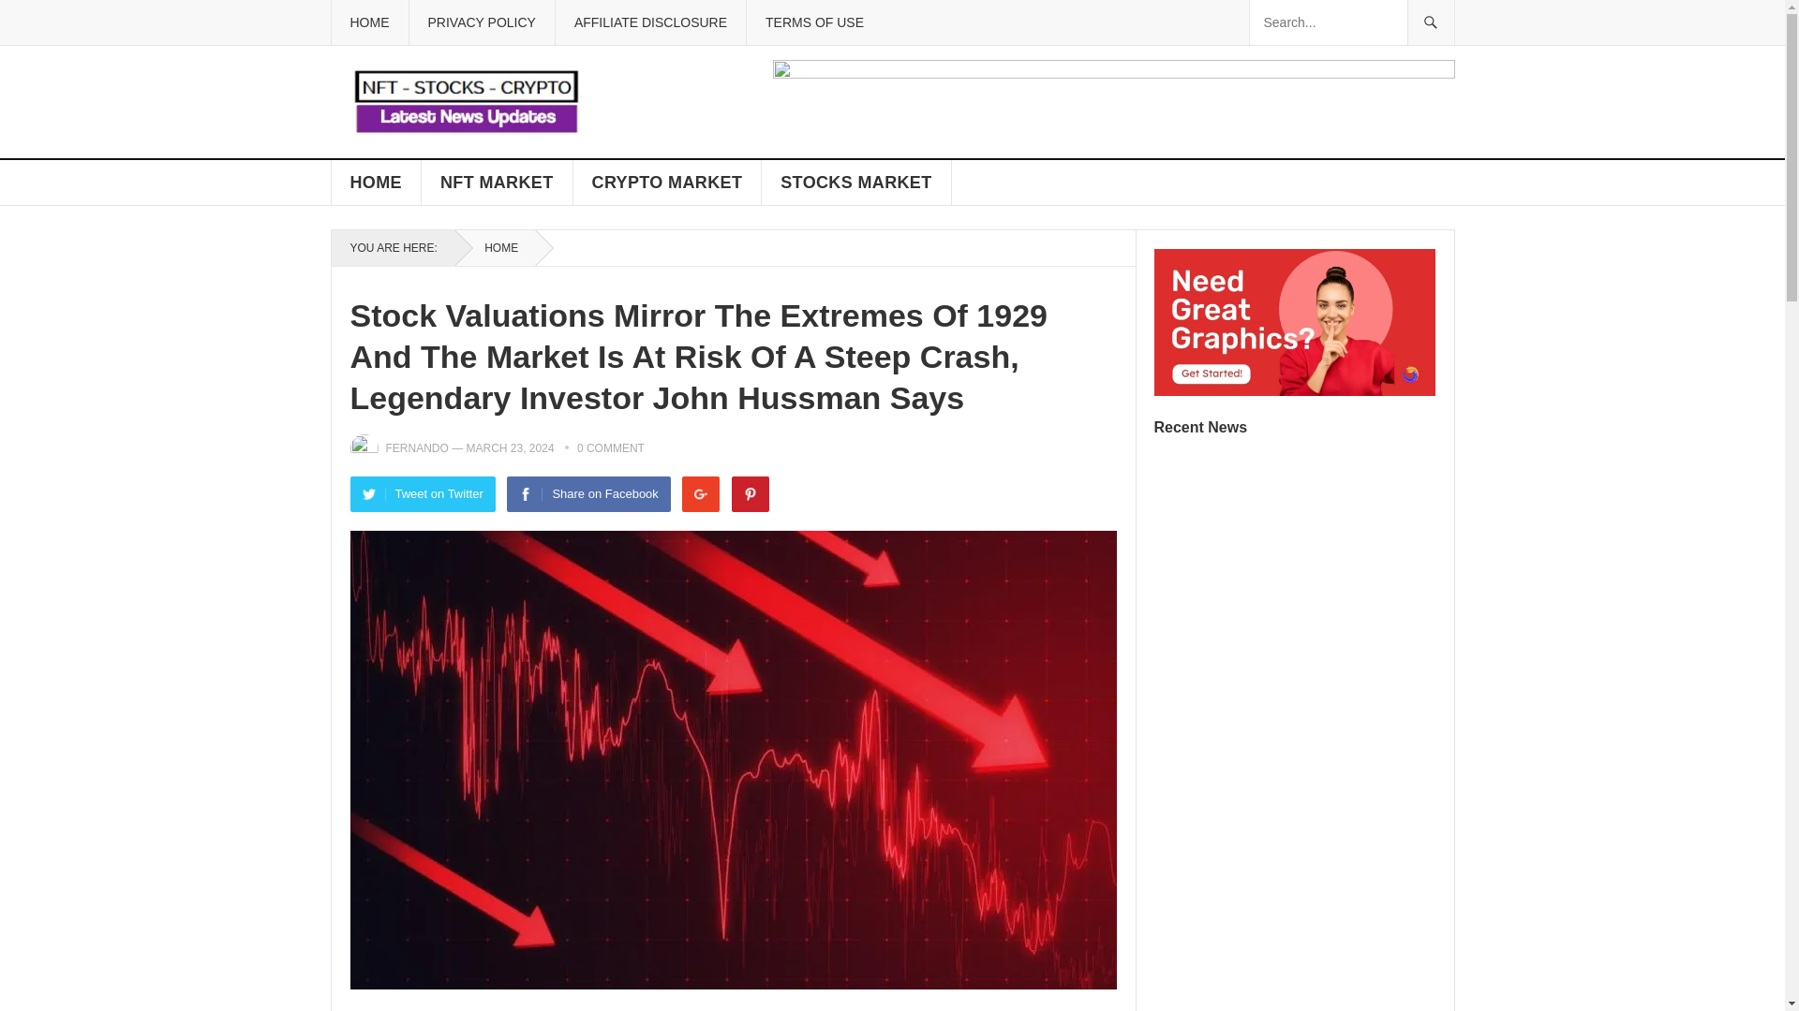 Image resolution: width=1799 pixels, height=1011 pixels. Describe the element at coordinates (497, 182) in the screenshot. I see `NFT MARKET` at that location.